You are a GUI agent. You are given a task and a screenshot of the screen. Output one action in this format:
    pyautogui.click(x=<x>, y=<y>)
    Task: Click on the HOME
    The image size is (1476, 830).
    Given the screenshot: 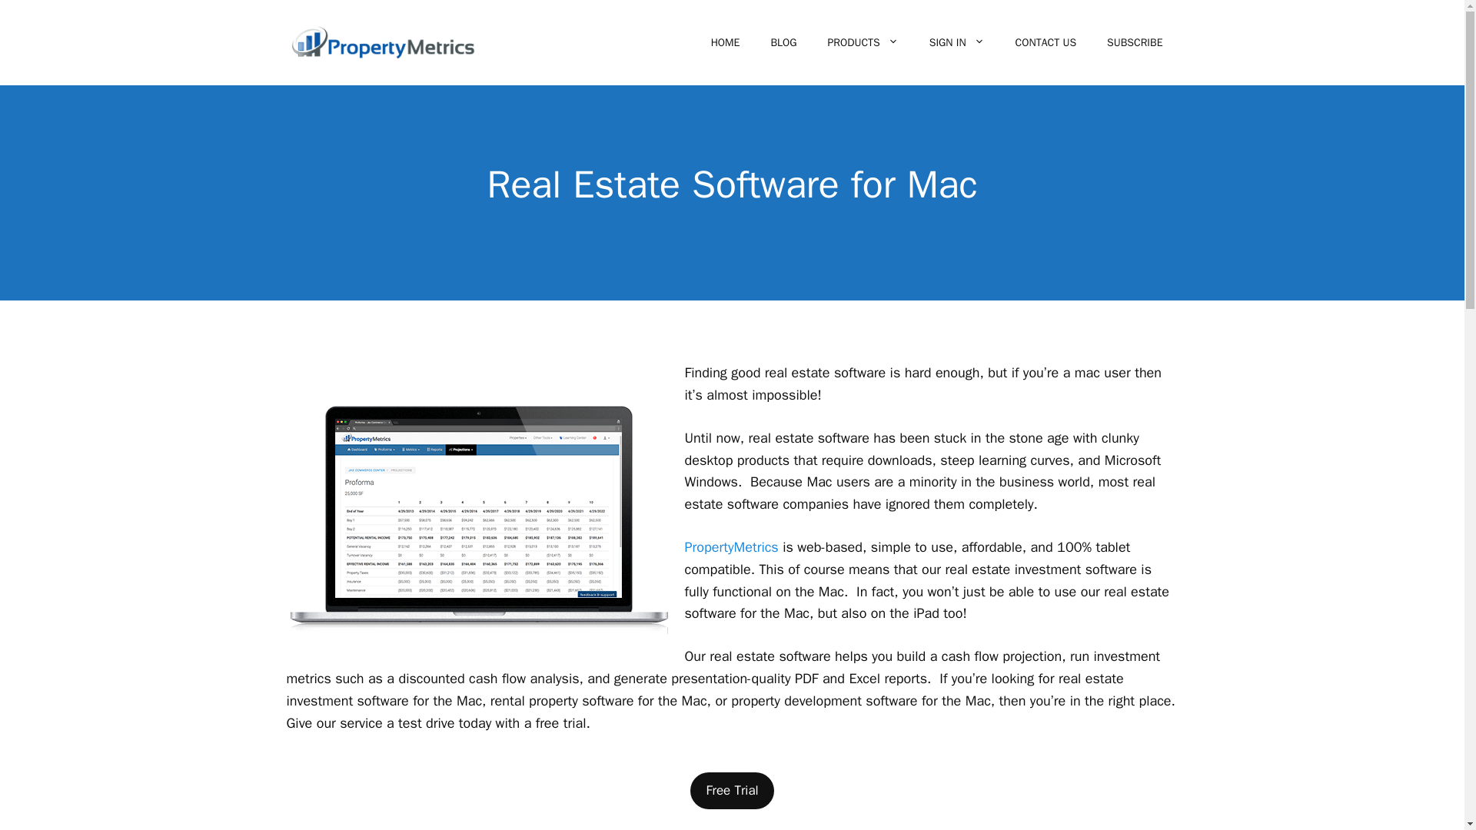 What is the action you would take?
    pyautogui.click(x=726, y=43)
    